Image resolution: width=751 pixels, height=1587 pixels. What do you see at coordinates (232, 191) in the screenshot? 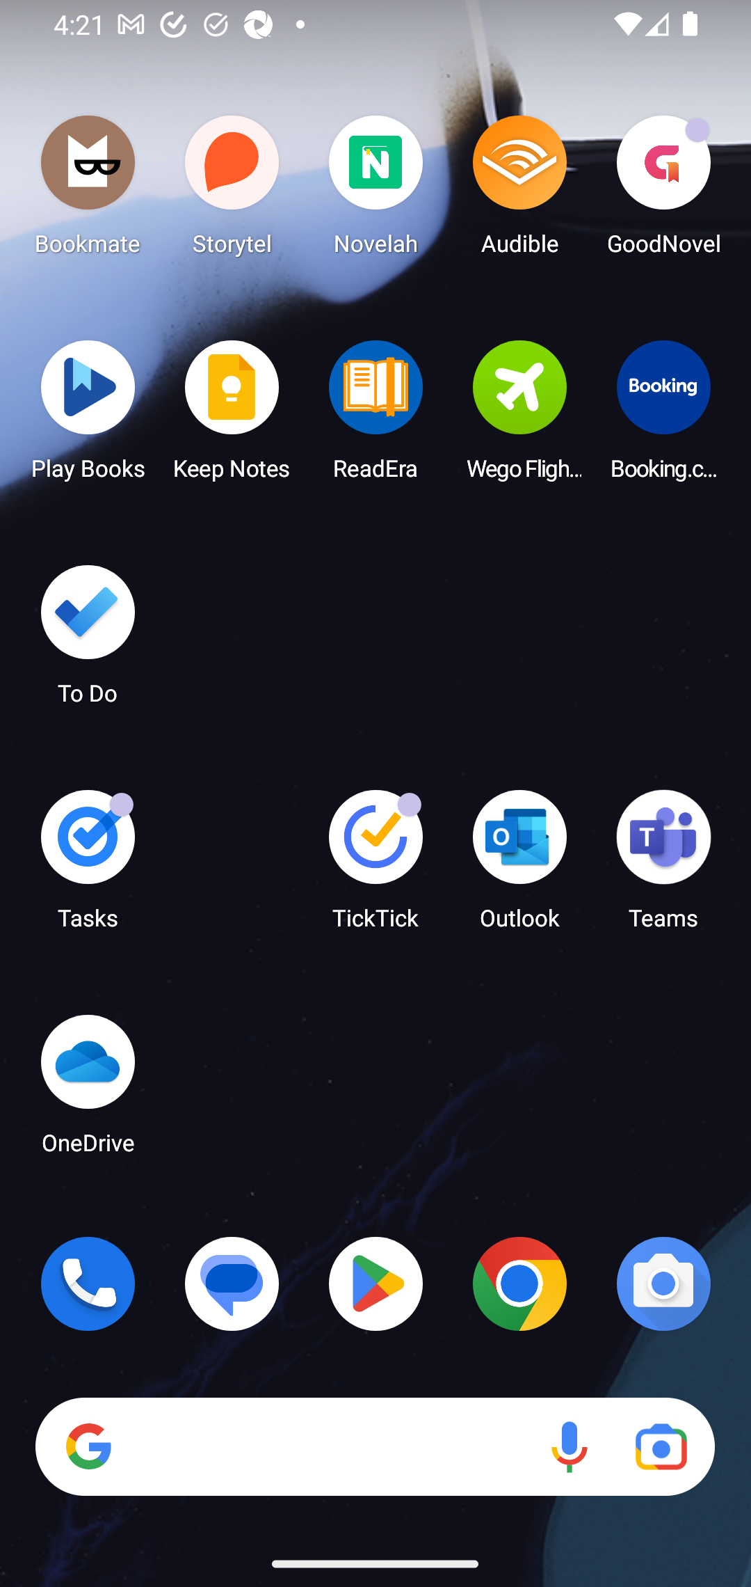
I see `Storytel` at bounding box center [232, 191].